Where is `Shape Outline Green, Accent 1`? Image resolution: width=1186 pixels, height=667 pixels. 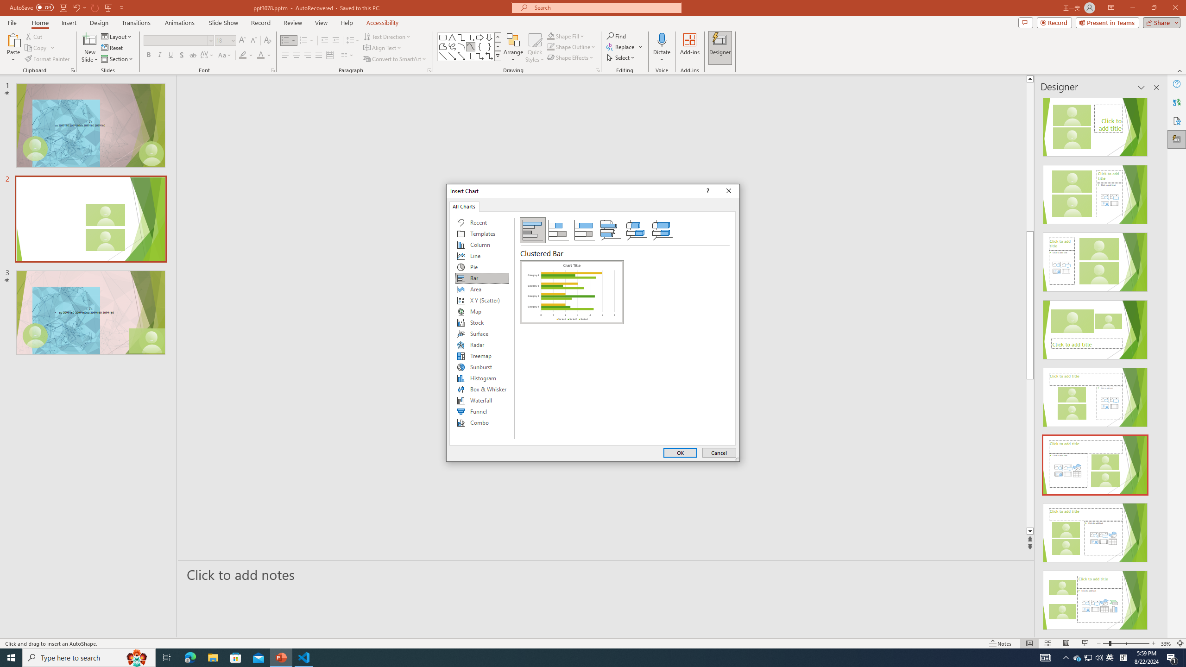 Shape Outline Green, Accent 1 is located at coordinates (550, 46).